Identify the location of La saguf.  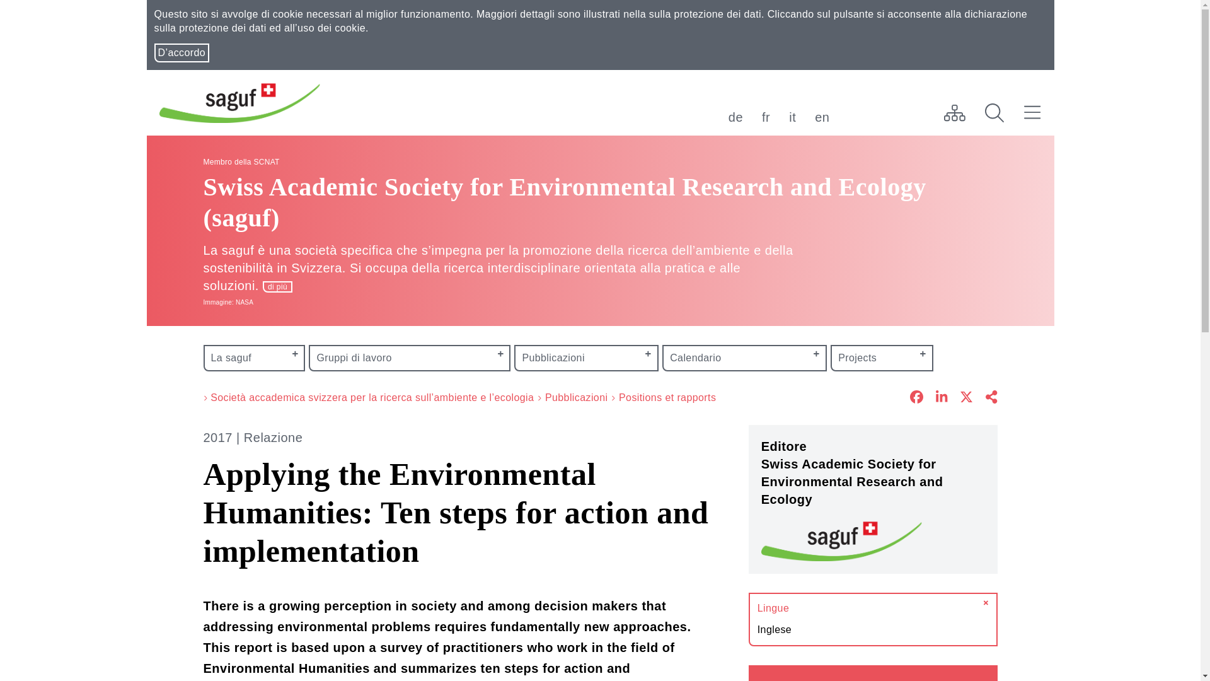
(253, 358).